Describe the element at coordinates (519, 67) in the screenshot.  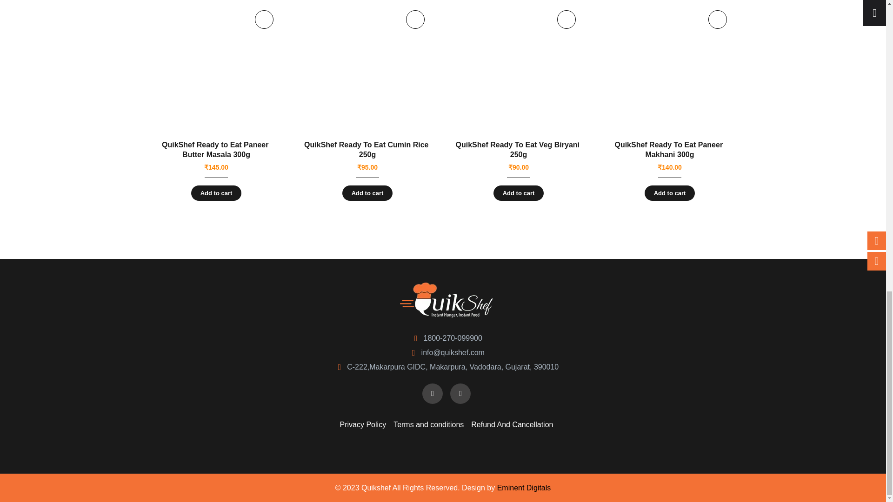
I see `QuikShef Ready To Eat Veg Biryani 250g` at that location.